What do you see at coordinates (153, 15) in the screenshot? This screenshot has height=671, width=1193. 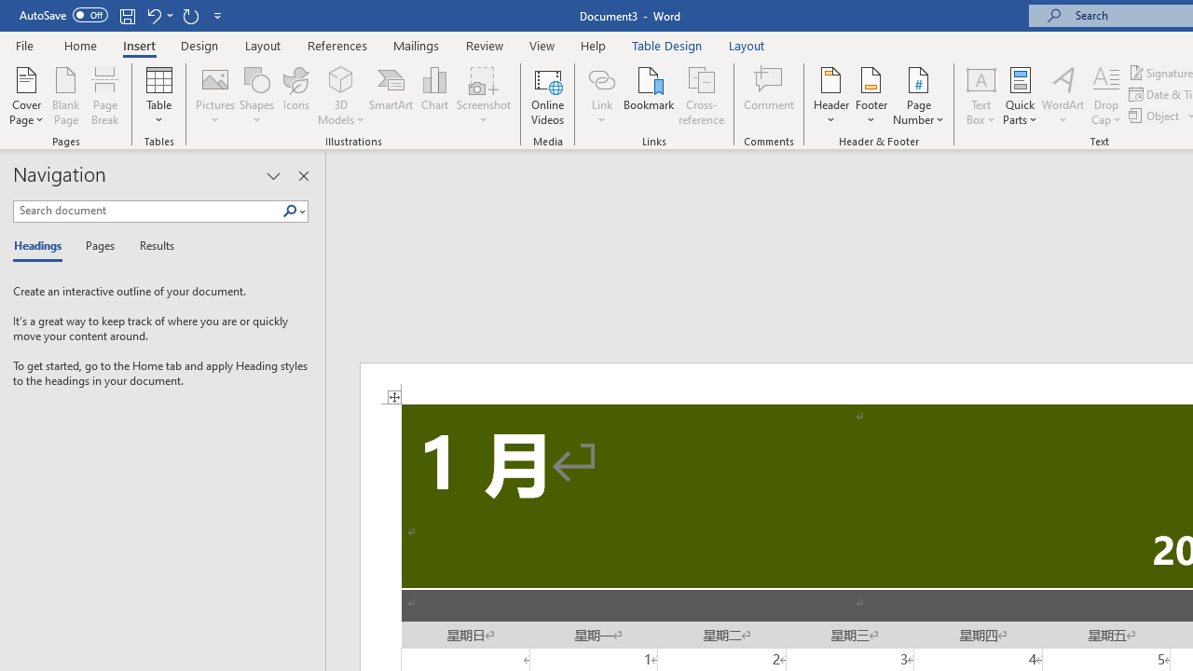 I see `Undo Increase Indent` at bounding box center [153, 15].